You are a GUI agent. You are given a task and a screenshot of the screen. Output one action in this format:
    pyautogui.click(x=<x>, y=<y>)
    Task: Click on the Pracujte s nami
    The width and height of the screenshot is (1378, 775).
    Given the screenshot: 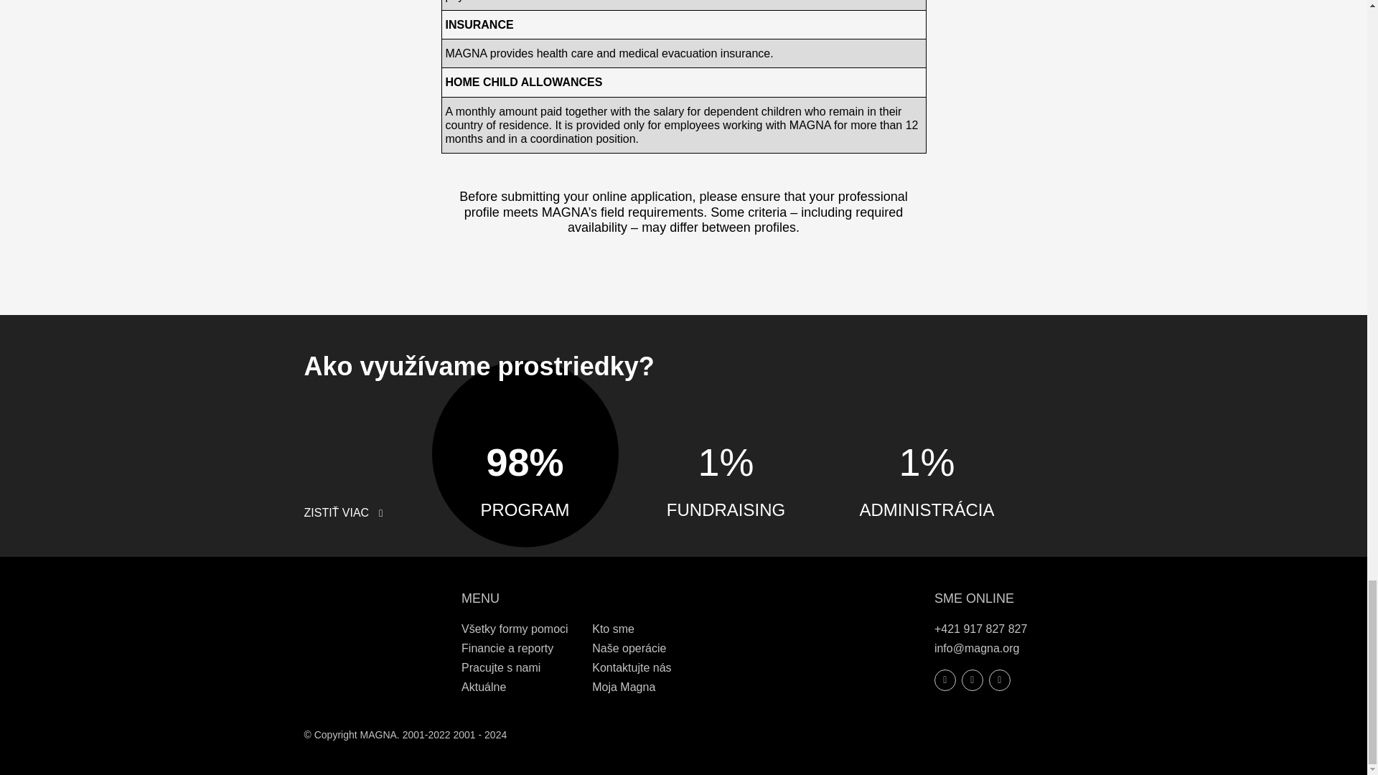 What is the action you would take?
    pyautogui.click(x=501, y=667)
    